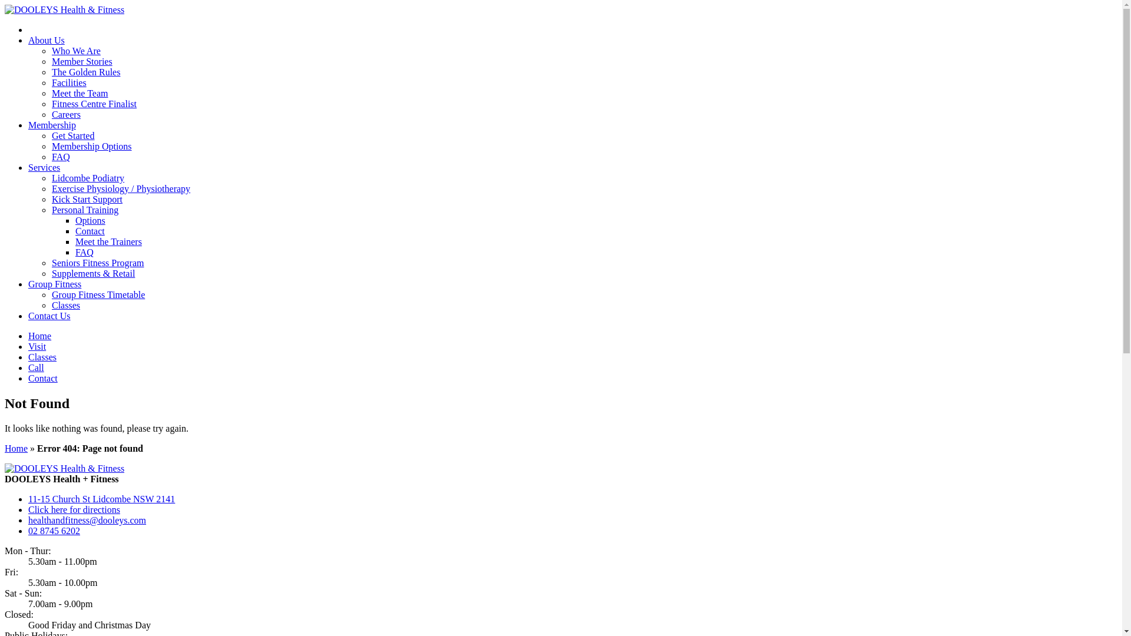 This screenshot has width=1131, height=636. Describe the element at coordinates (66, 305) in the screenshot. I see `Classes` at that location.